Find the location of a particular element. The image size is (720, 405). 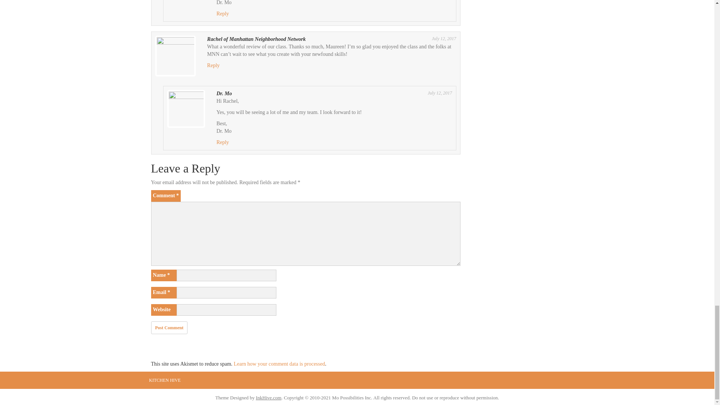

KITCHEN HIVE is located at coordinates (165, 380).